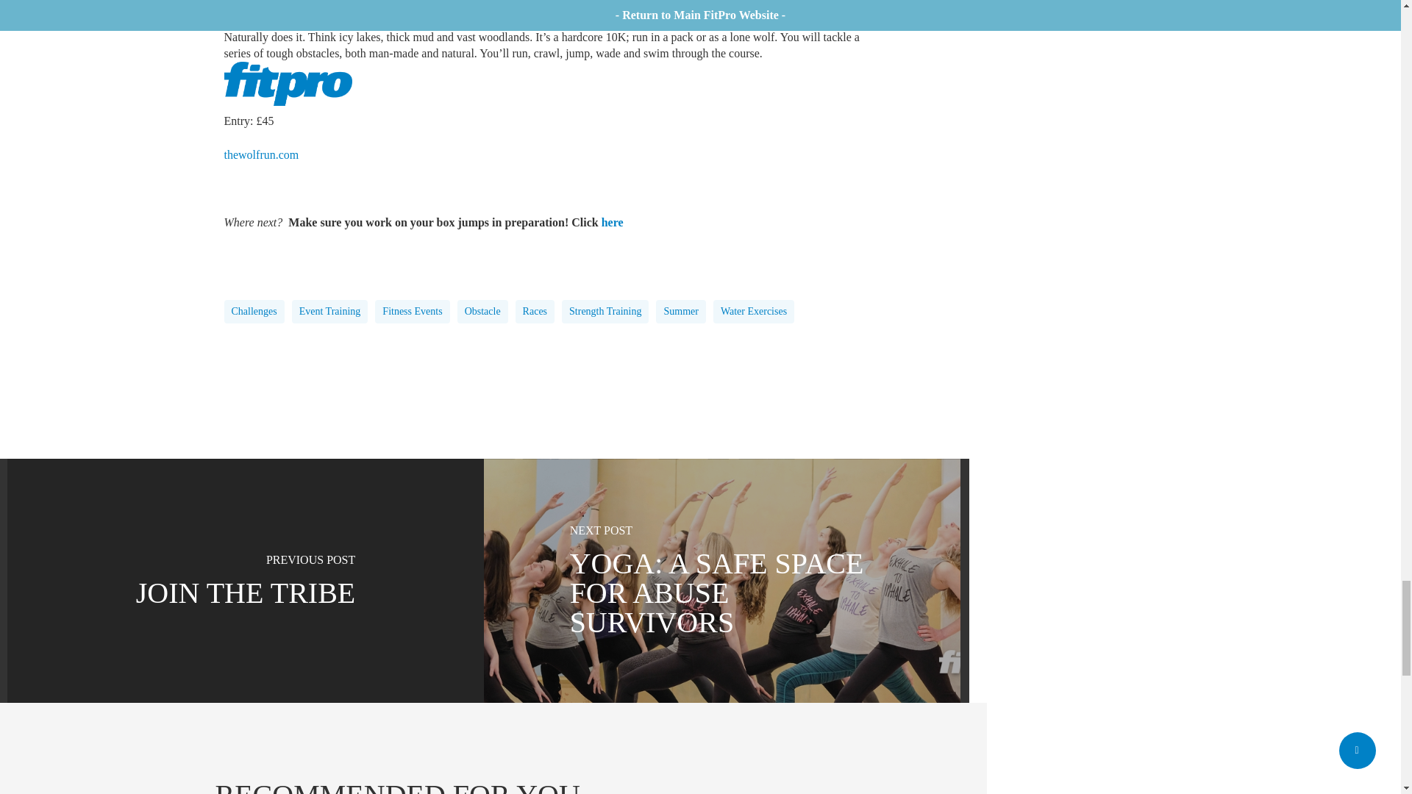 Image resolution: width=1412 pixels, height=794 pixels. What do you see at coordinates (680, 312) in the screenshot?
I see `Summer` at bounding box center [680, 312].